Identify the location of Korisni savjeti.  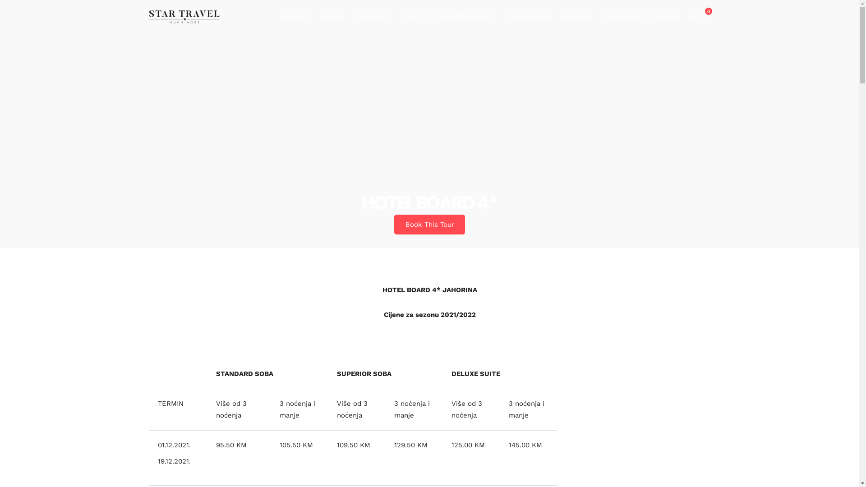
(533, 17).